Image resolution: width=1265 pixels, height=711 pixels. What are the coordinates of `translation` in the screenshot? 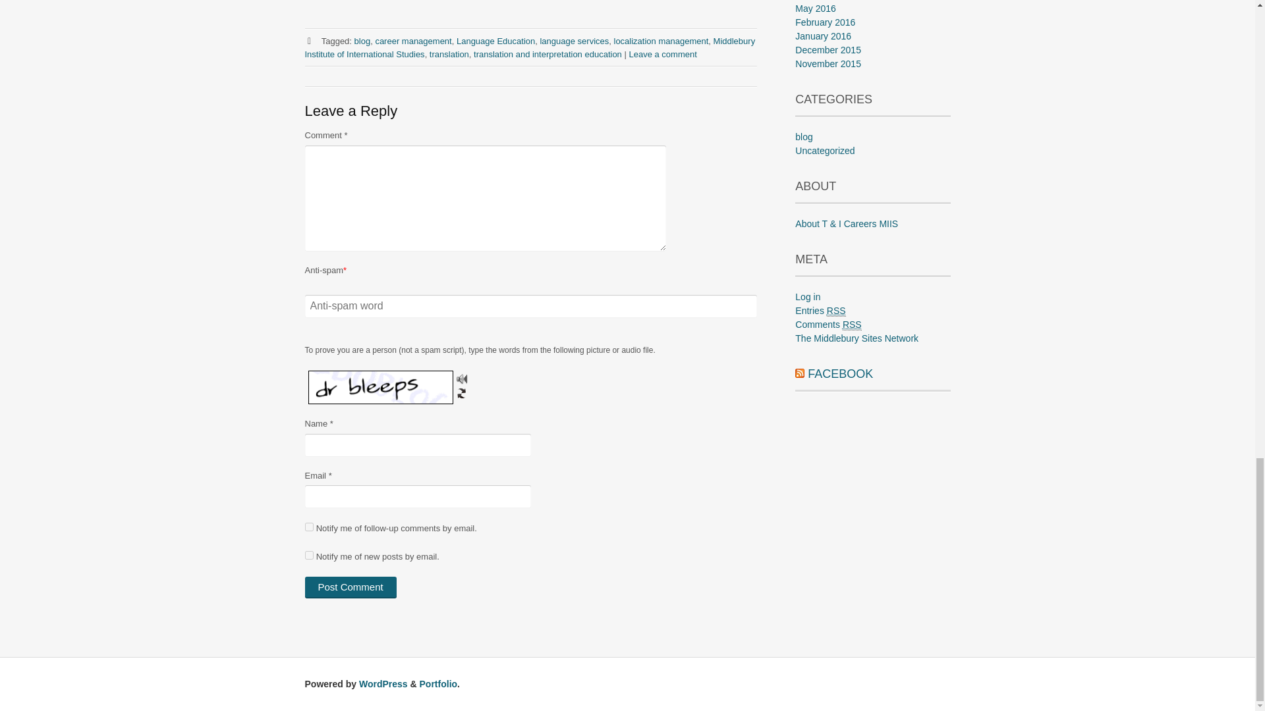 It's located at (449, 53).